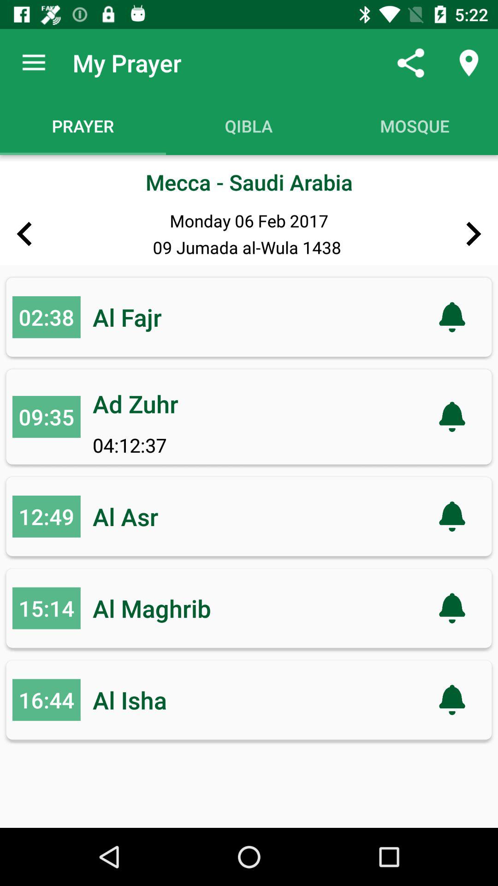 This screenshot has height=886, width=498. I want to click on turn on the item to the left of al isha, so click(46, 700).